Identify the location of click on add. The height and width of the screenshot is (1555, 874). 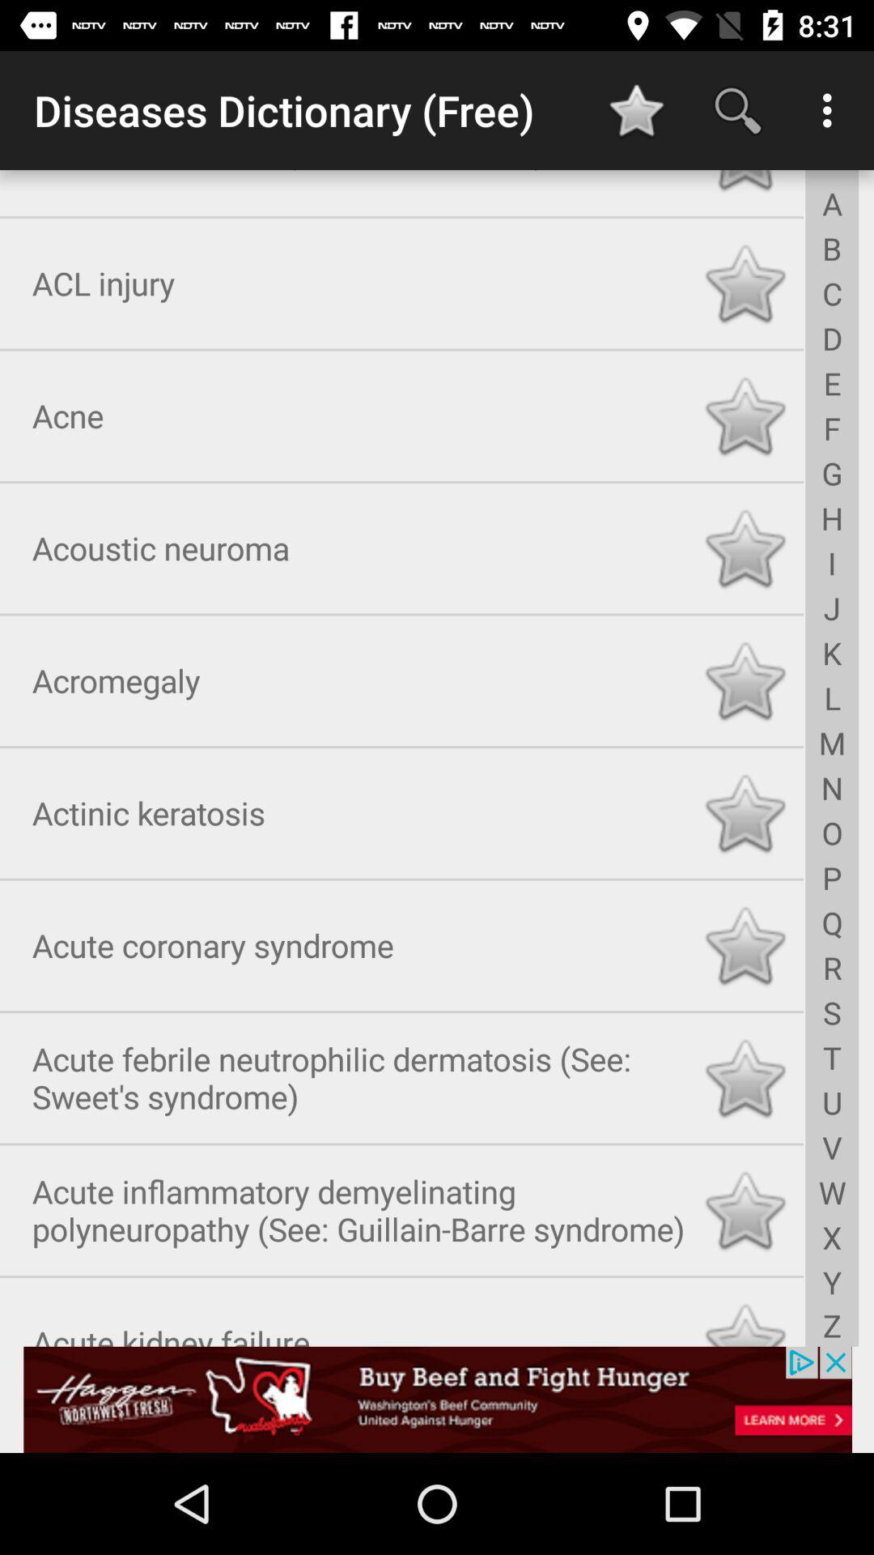
(437, 1399).